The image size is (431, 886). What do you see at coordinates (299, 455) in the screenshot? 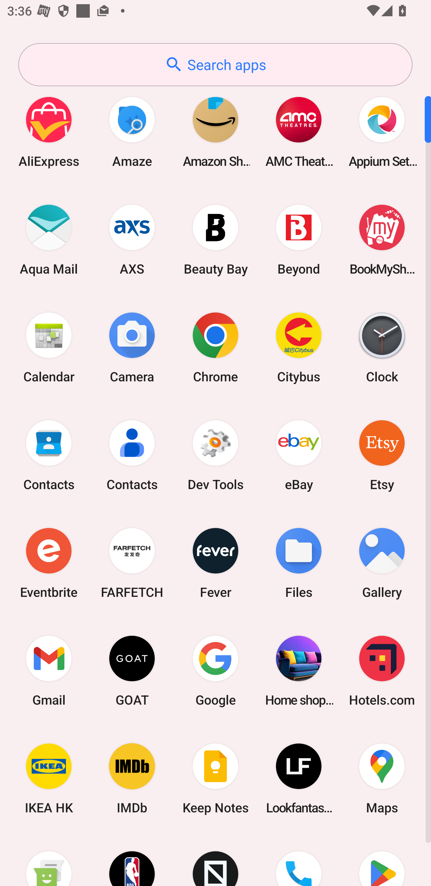
I see `eBay` at bounding box center [299, 455].